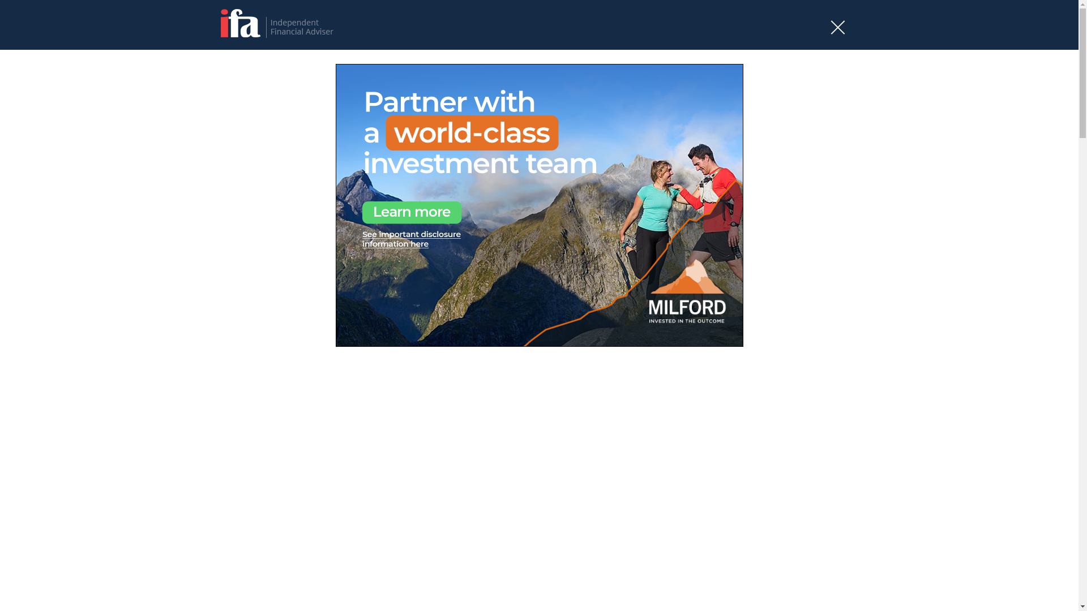  What do you see at coordinates (711, 196) in the screenshot?
I see `Magazines` at bounding box center [711, 196].